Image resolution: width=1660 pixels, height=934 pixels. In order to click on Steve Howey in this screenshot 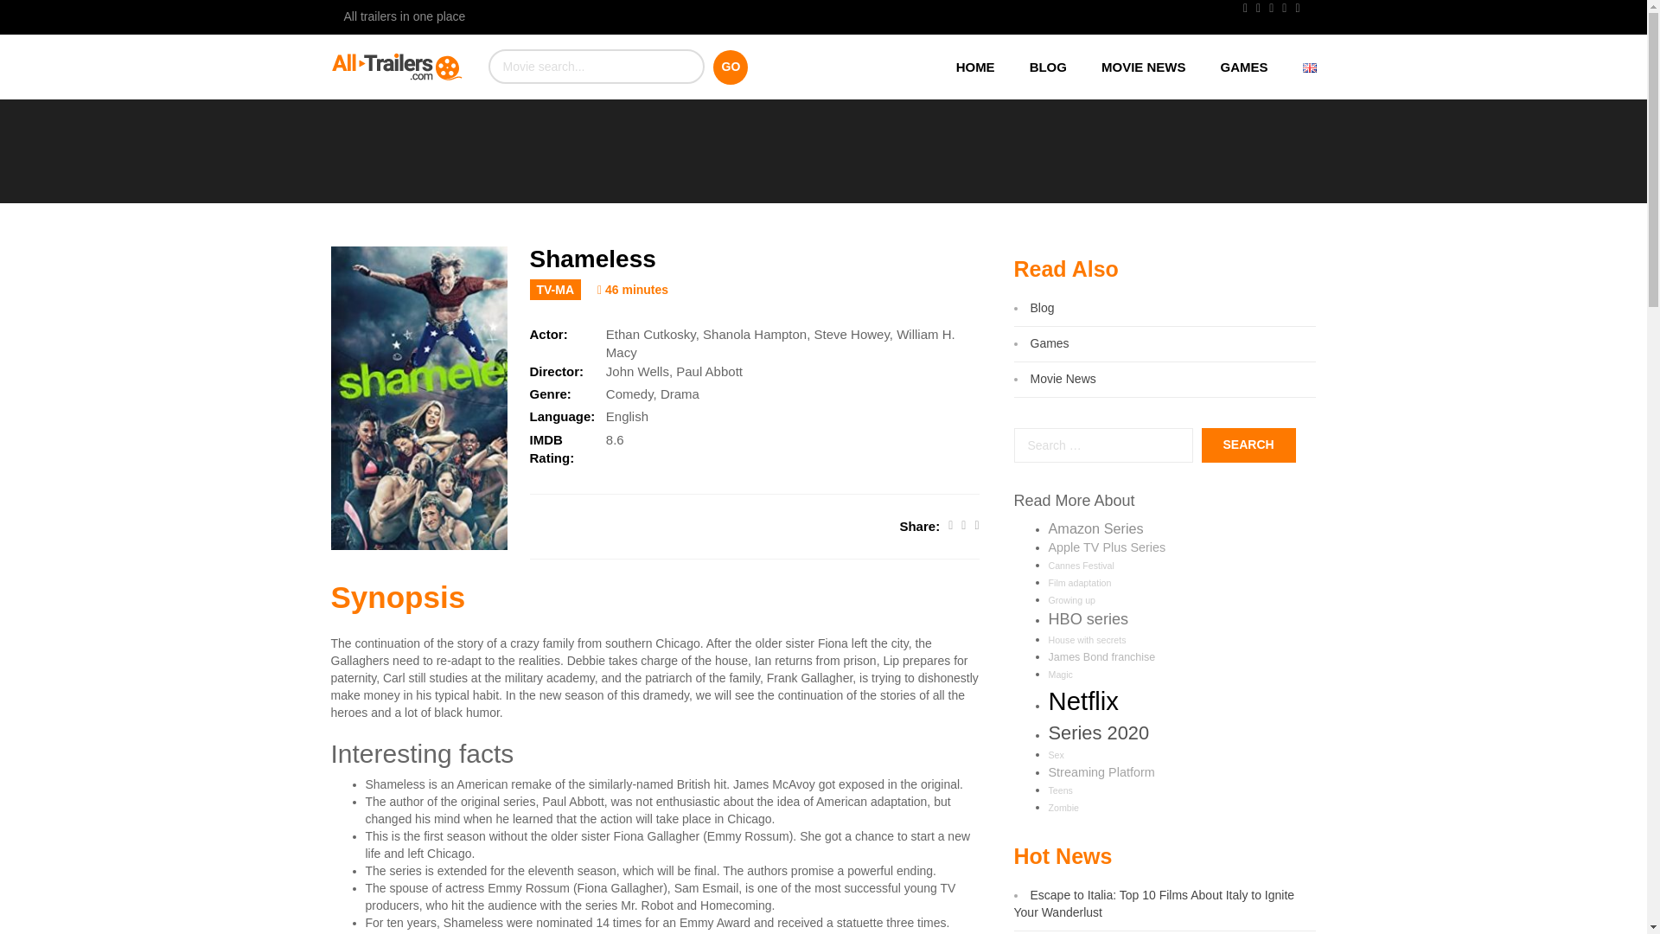, I will do `click(852, 334)`.